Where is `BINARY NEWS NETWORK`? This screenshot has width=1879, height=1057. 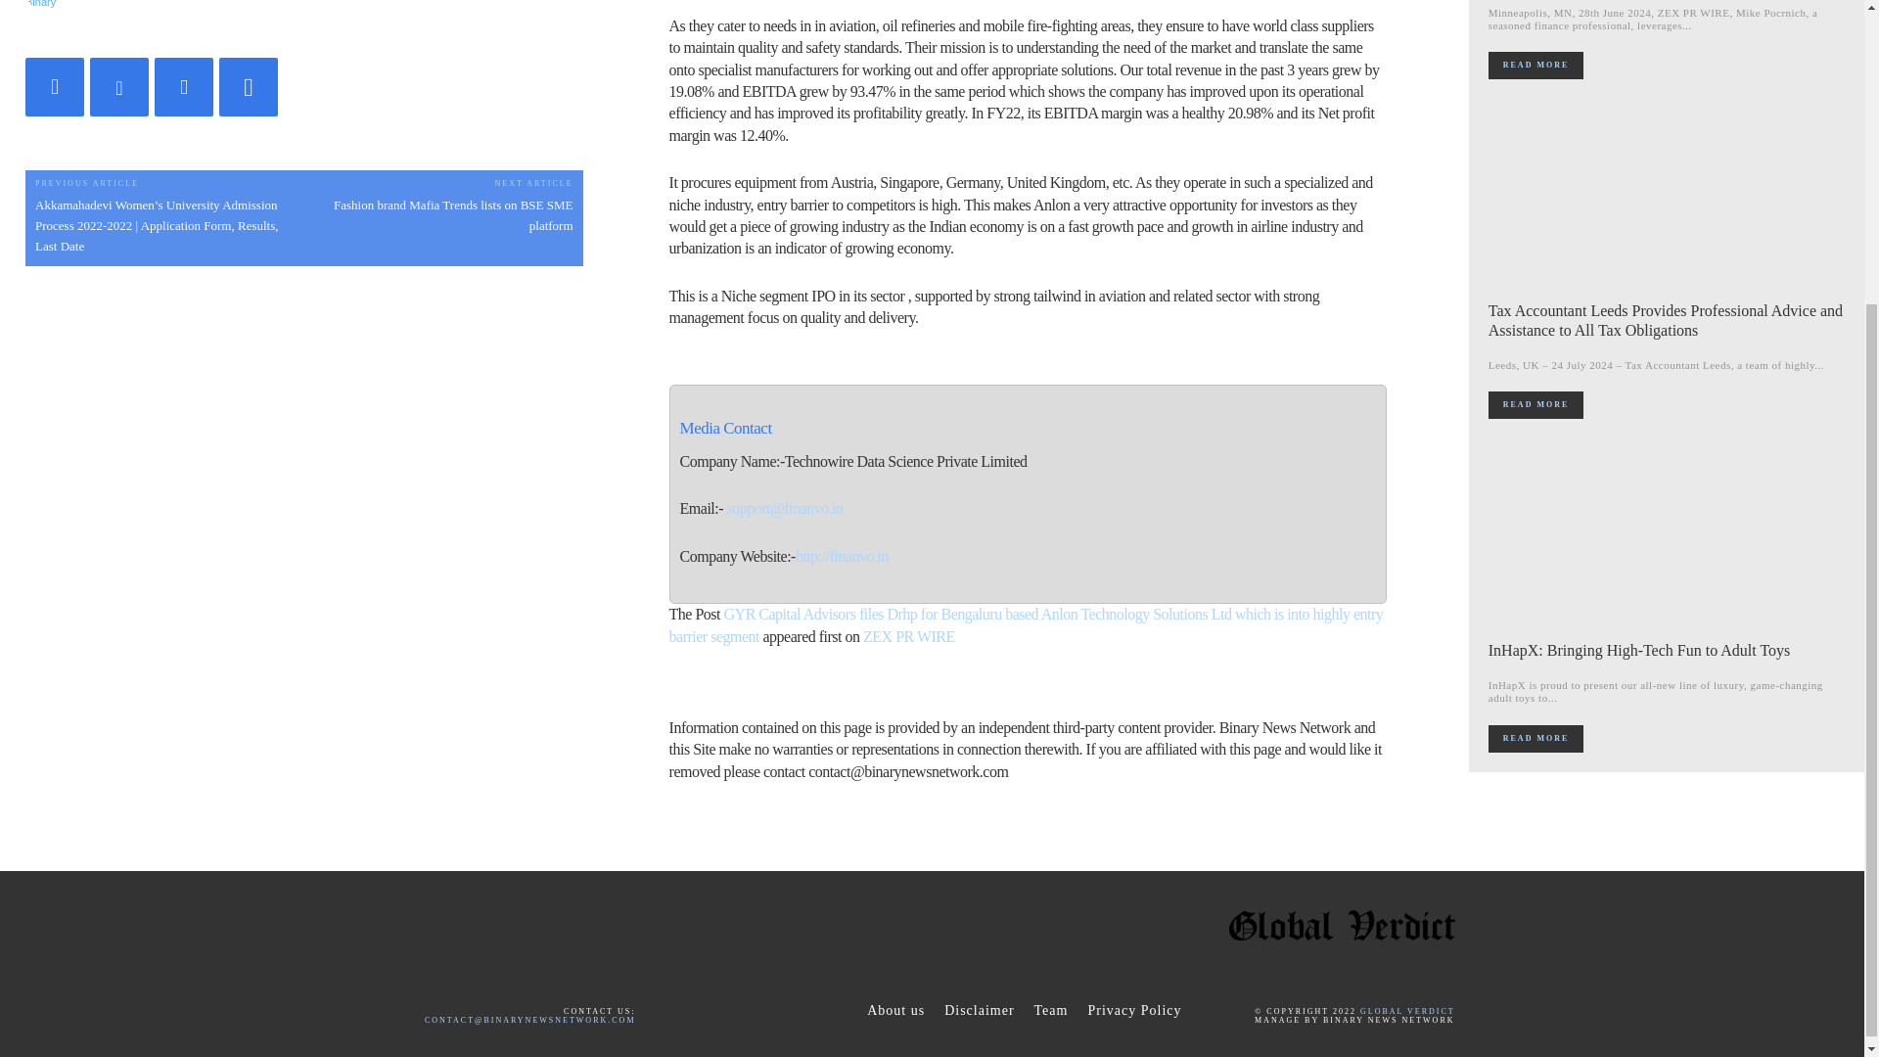 BINARY NEWS NETWORK is located at coordinates (184, 3).